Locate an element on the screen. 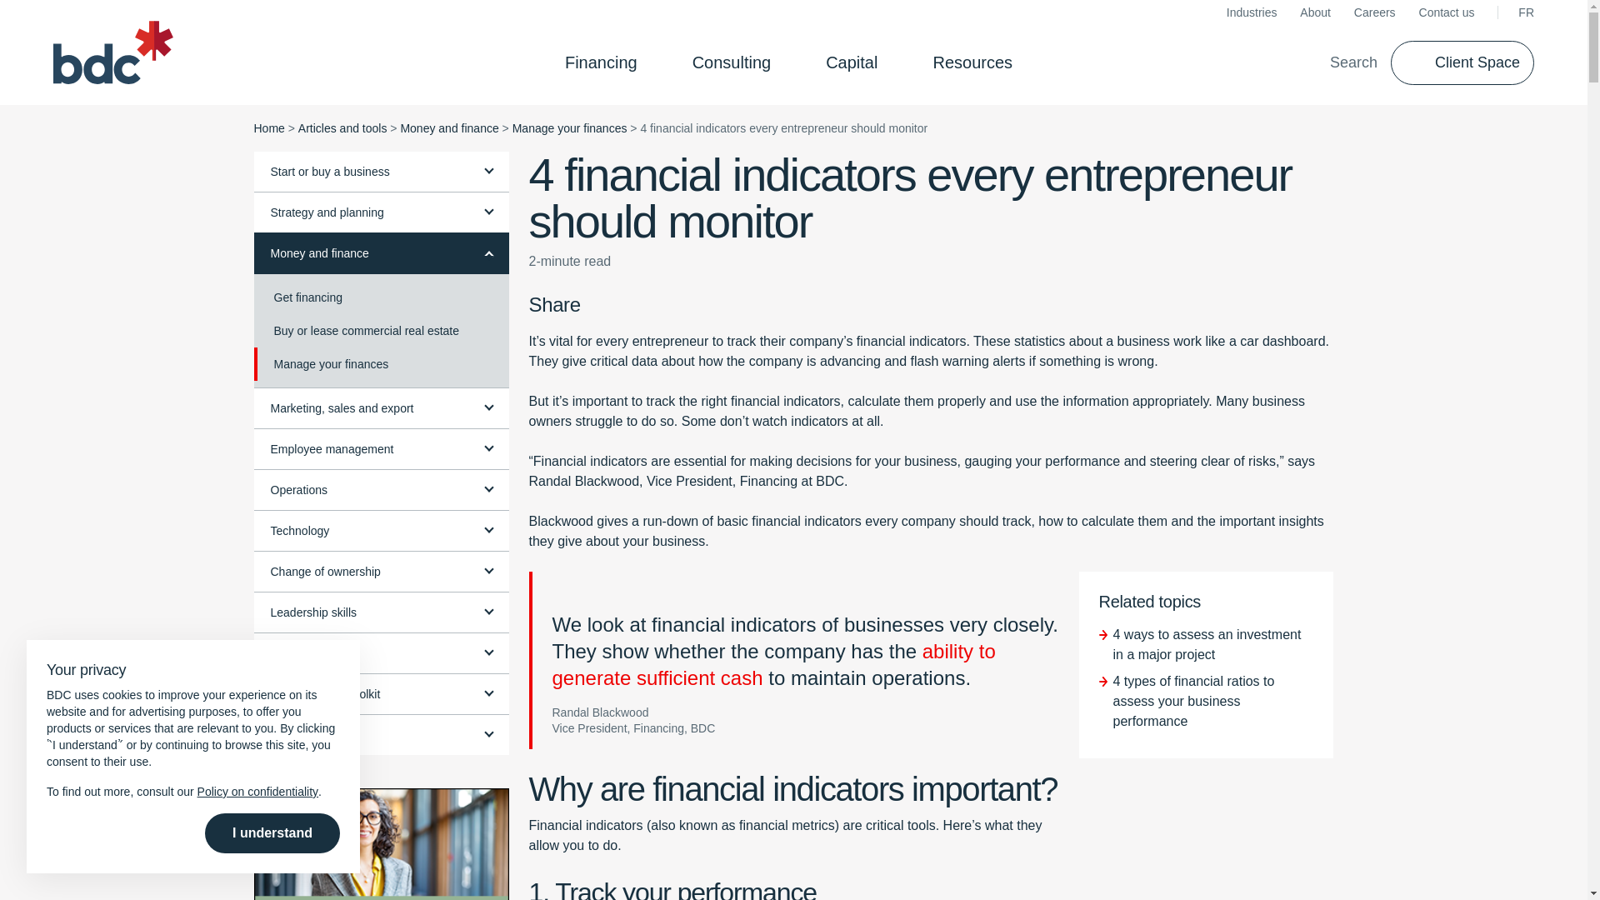 The image size is (1600, 900). Facebook is located at coordinates (597, 305).